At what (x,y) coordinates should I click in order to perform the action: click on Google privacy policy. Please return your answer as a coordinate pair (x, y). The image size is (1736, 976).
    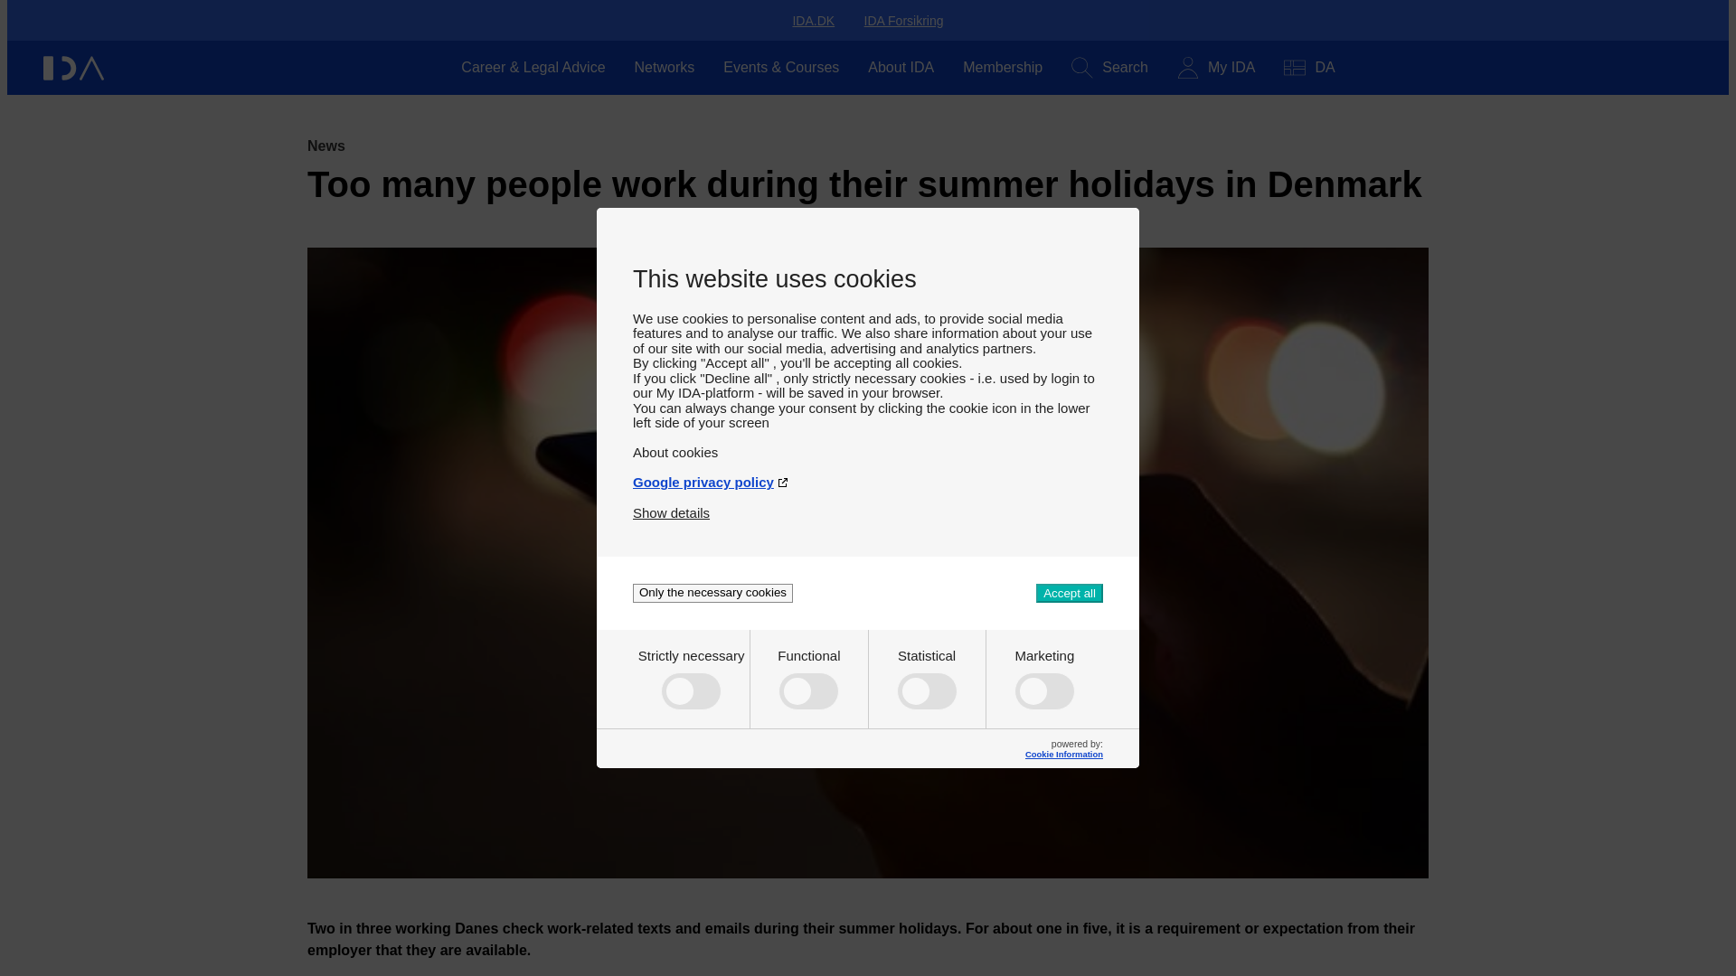
    Looking at the image, I should click on (868, 474).